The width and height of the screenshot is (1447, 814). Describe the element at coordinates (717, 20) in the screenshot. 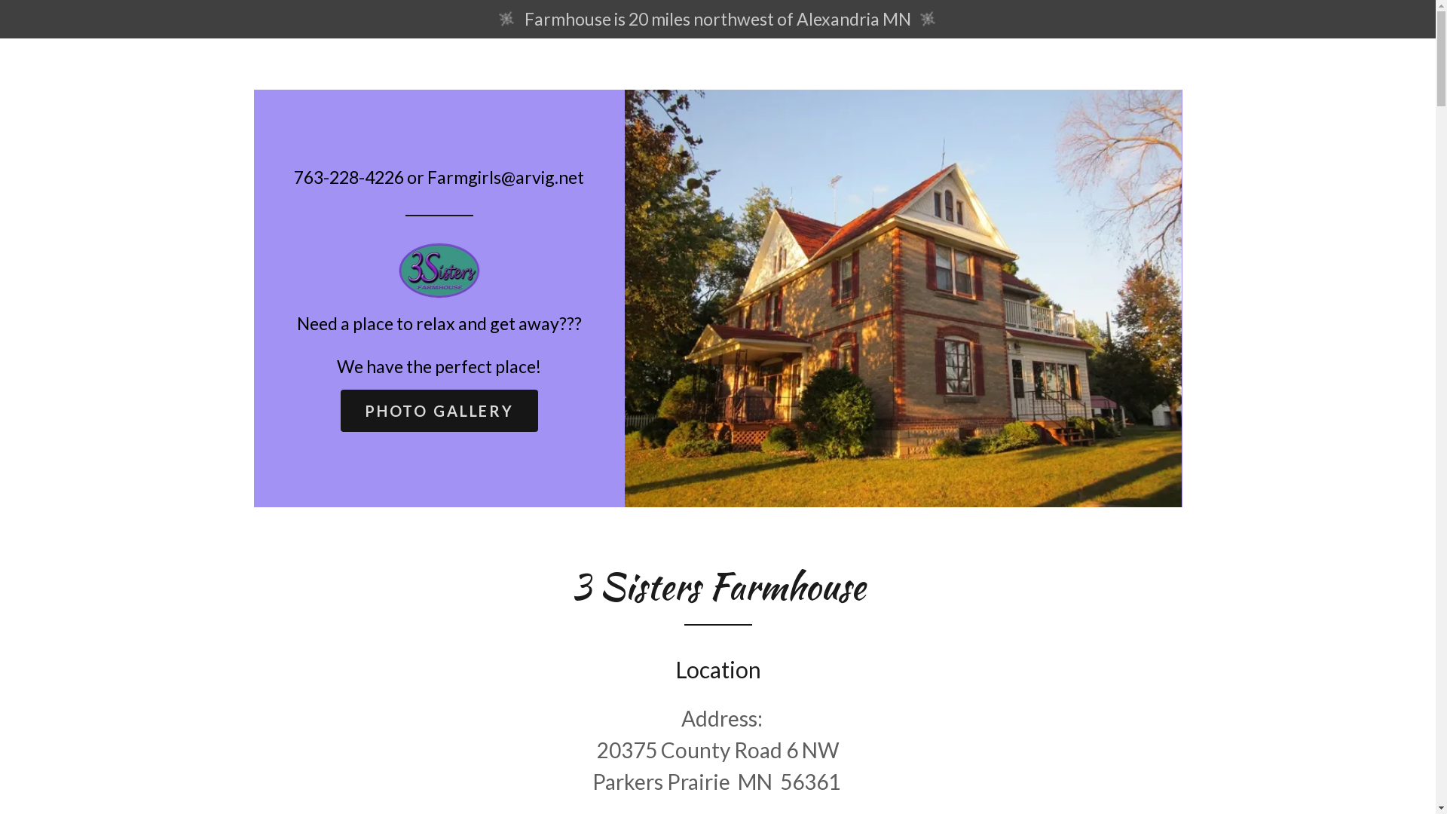

I see `Farmhouse is 20 miles northwest of Alexandria MN` at that location.